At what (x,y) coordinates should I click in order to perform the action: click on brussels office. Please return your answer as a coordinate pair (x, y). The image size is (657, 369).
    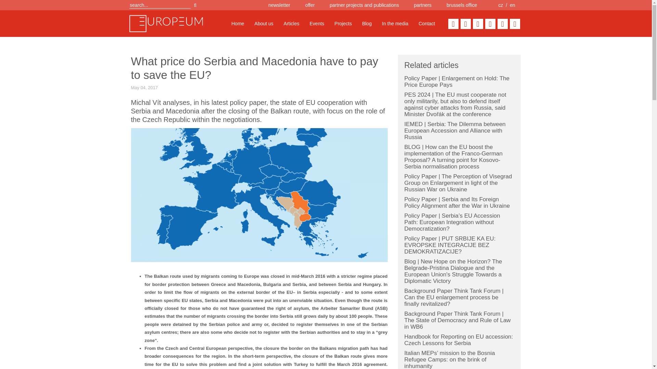
    Looking at the image, I should click on (462, 5).